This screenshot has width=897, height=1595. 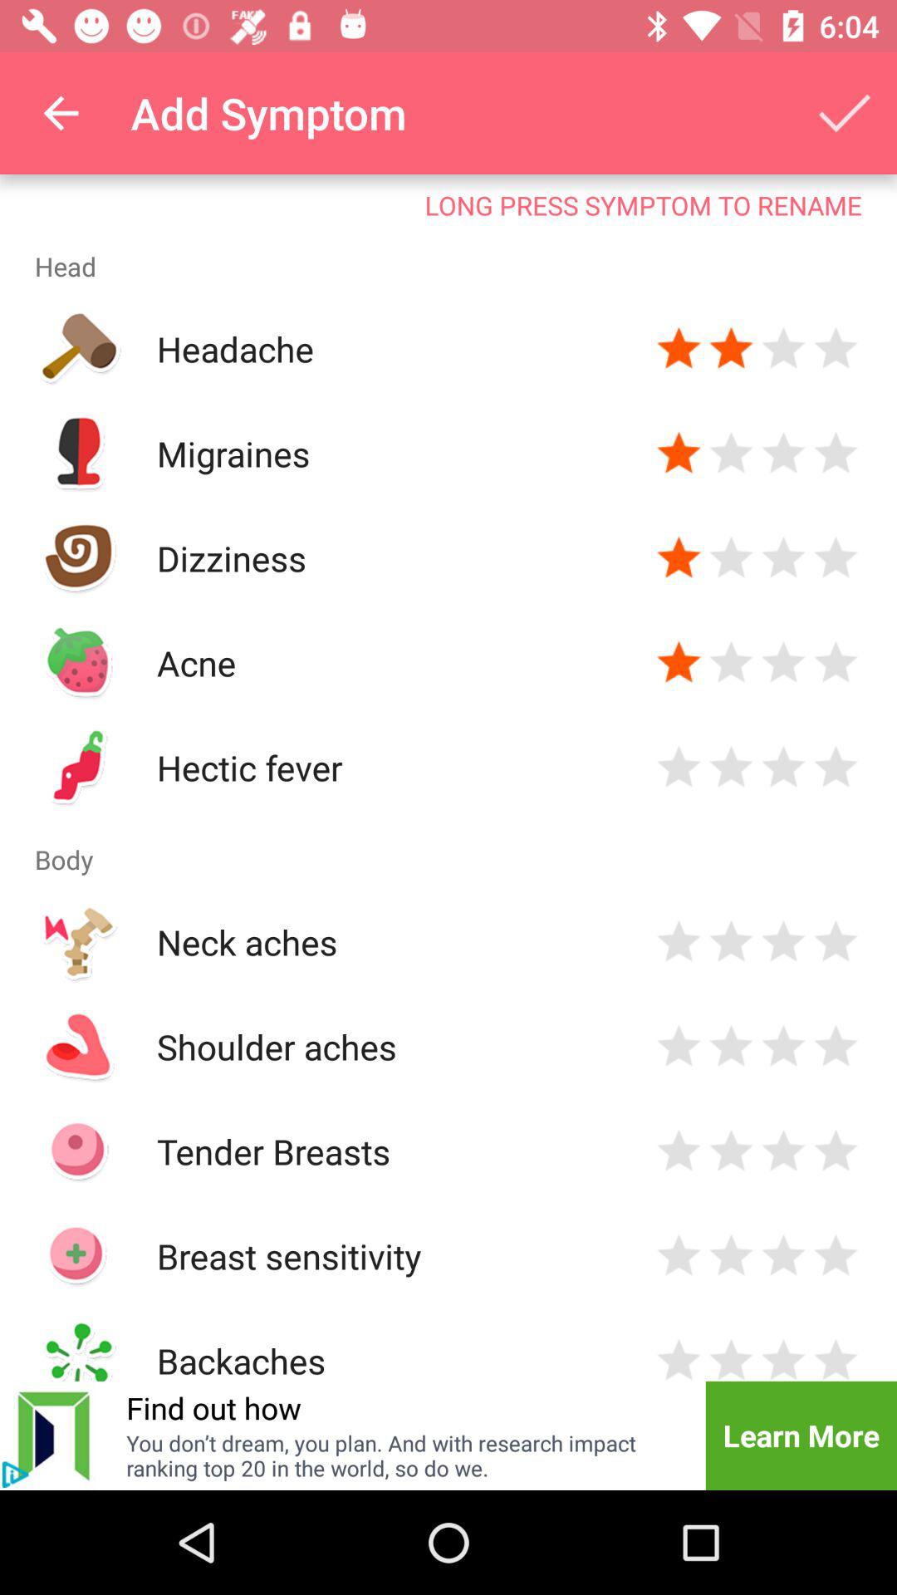 I want to click on jump until learn more, so click(x=801, y=1435).